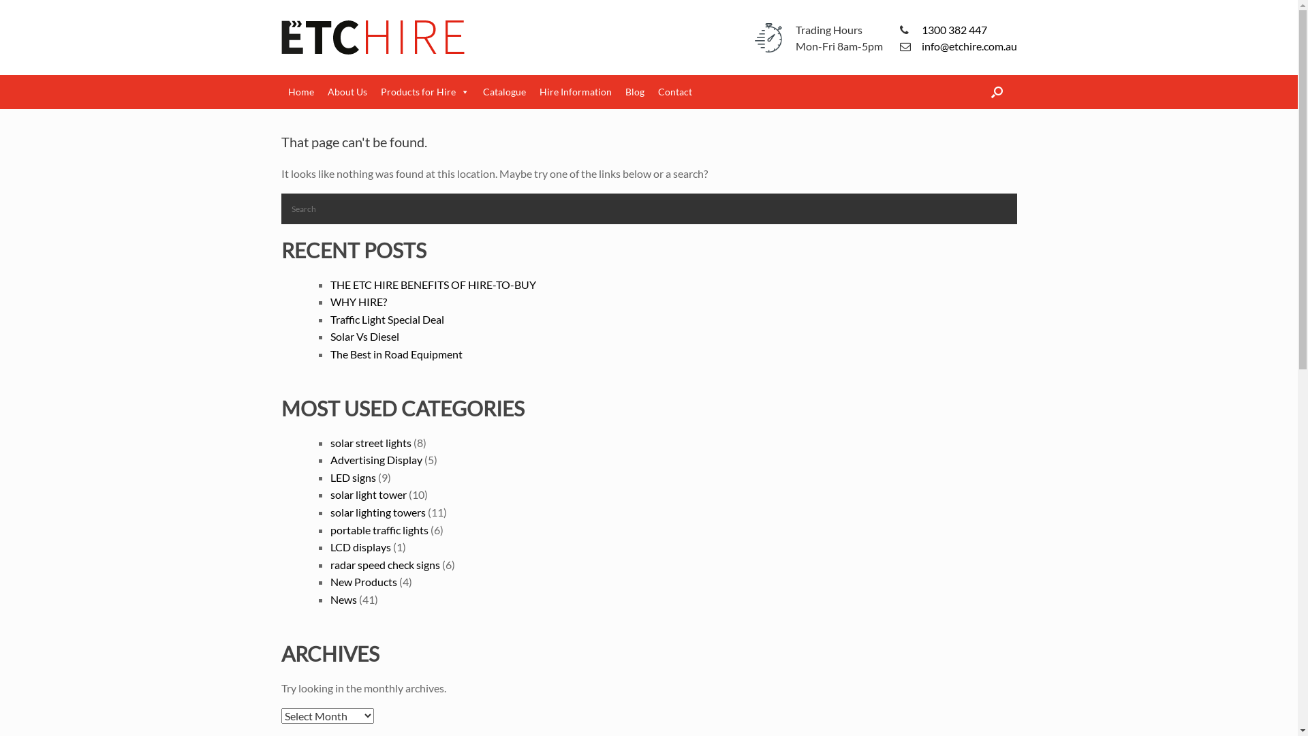 Image resolution: width=1308 pixels, height=736 pixels. I want to click on ETC Hire, so click(373, 37).